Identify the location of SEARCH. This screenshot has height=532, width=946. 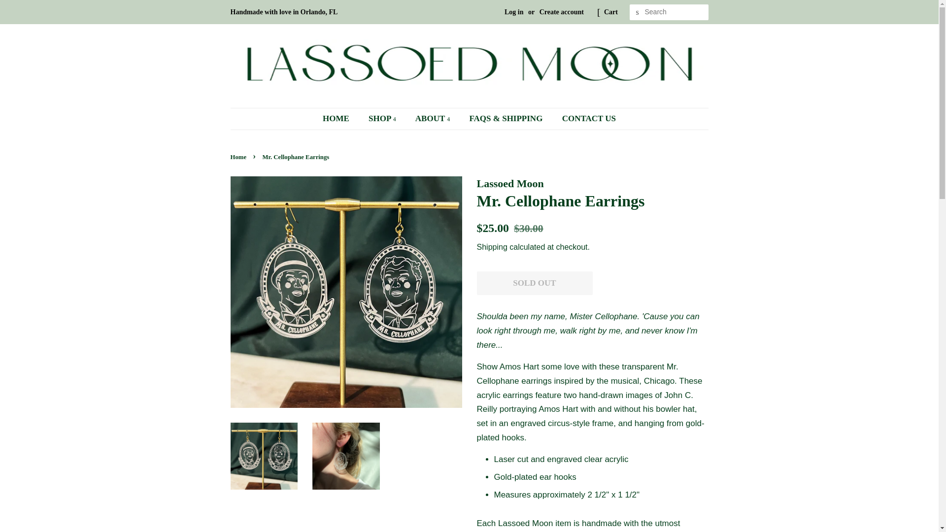
(638, 12).